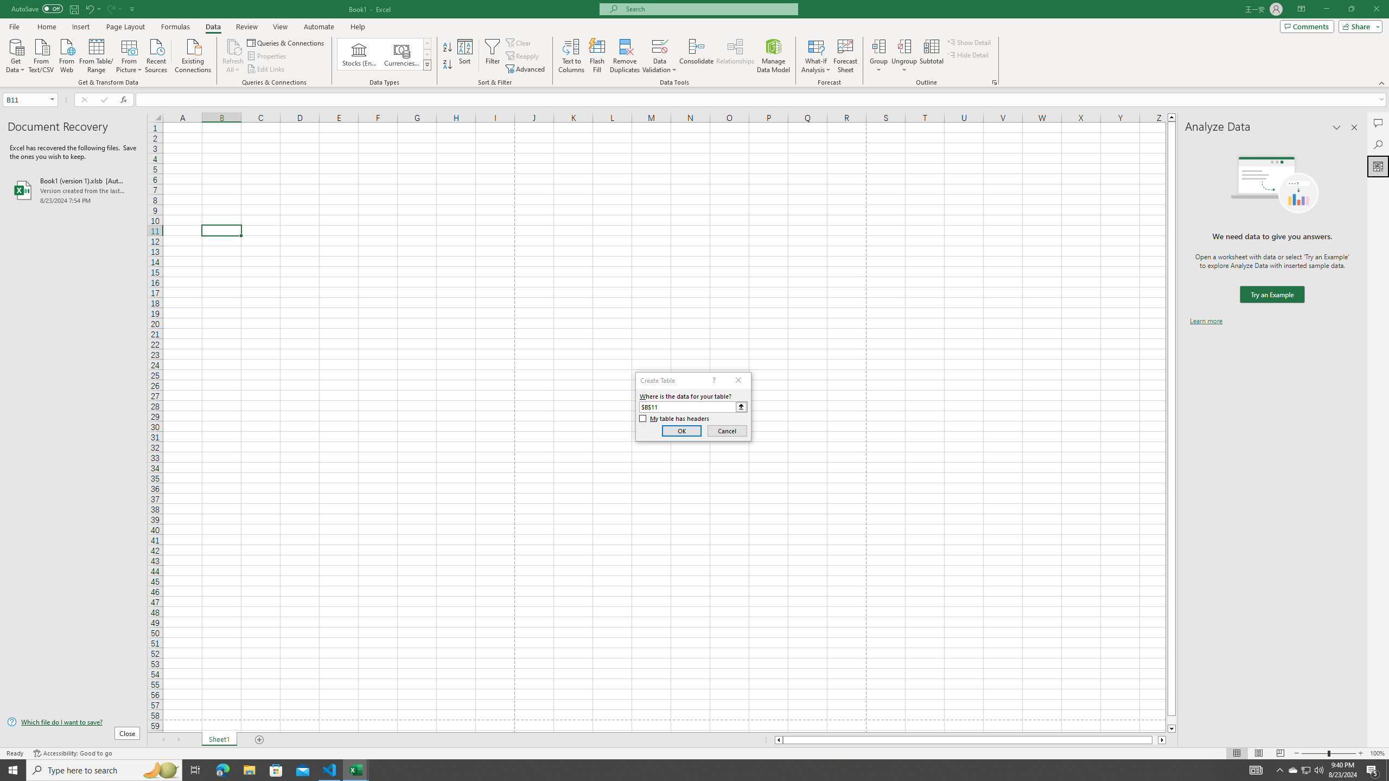 The height and width of the screenshot is (781, 1389). What do you see at coordinates (97, 55) in the screenshot?
I see `From Table/Range` at bounding box center [97, 55].